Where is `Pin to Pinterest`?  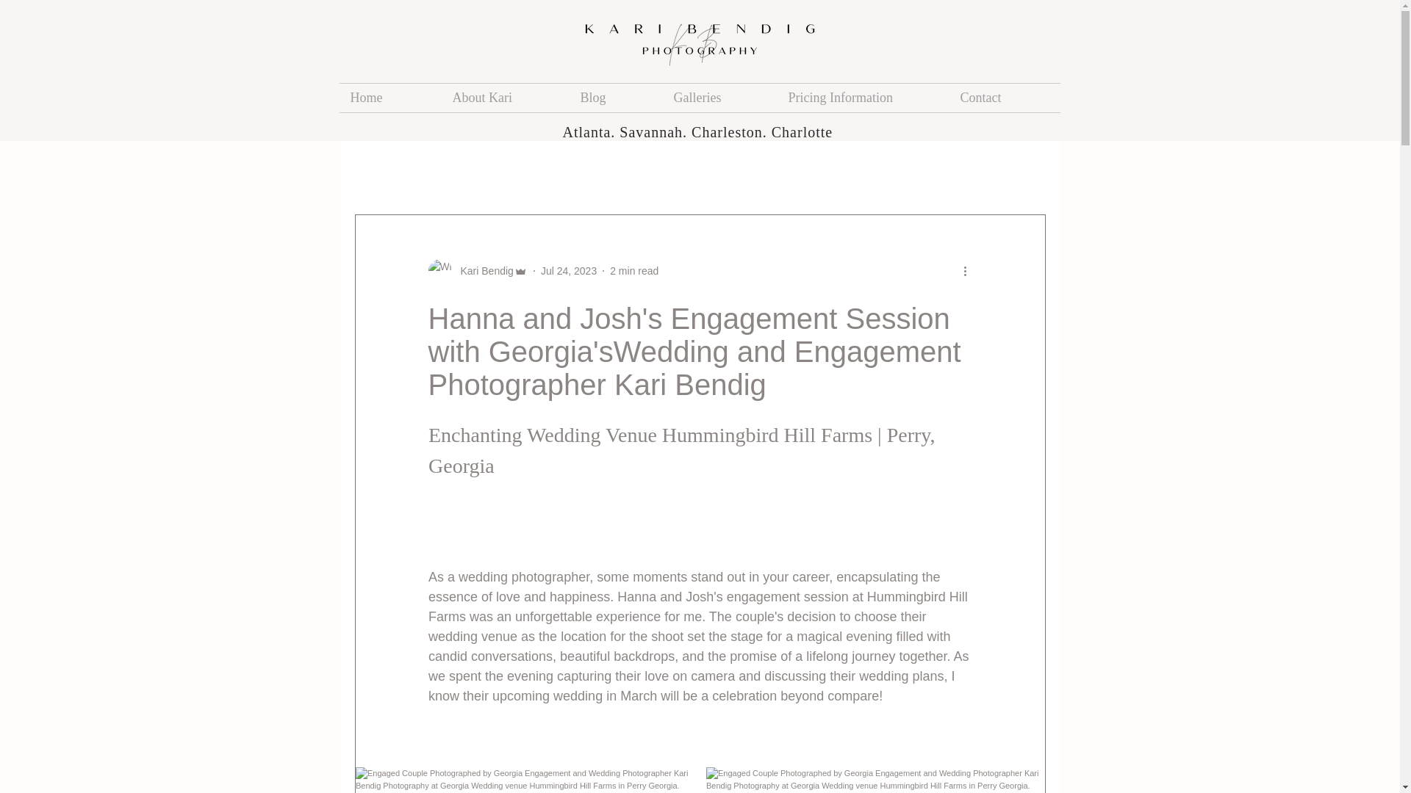
Pin to Pinterest is located at coordinates (451, 778).